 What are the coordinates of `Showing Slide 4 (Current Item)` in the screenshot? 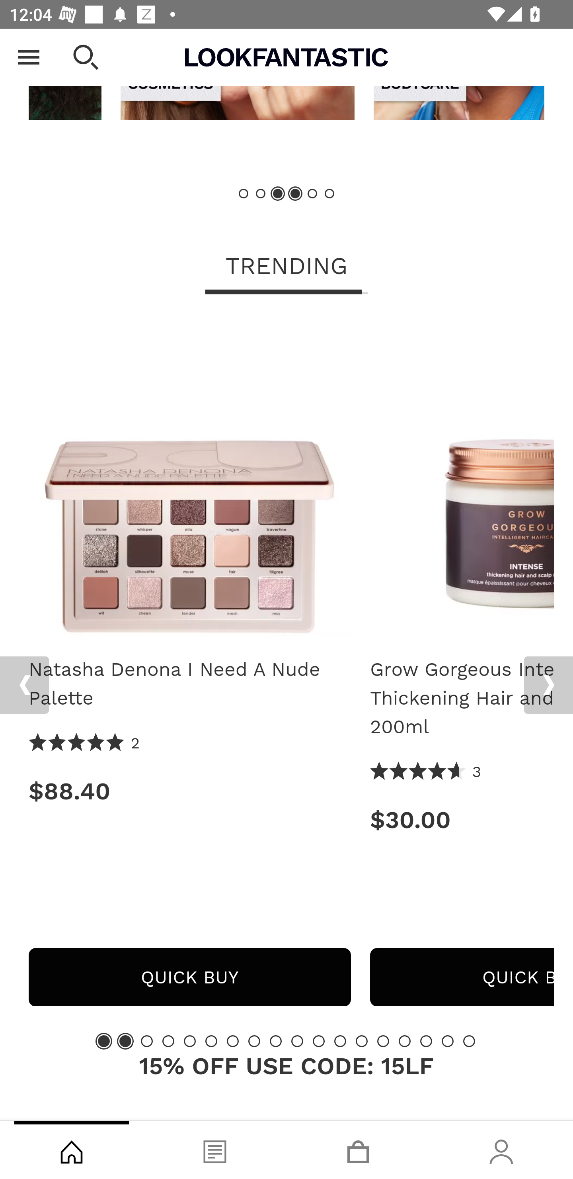 It's located at (295, 194).